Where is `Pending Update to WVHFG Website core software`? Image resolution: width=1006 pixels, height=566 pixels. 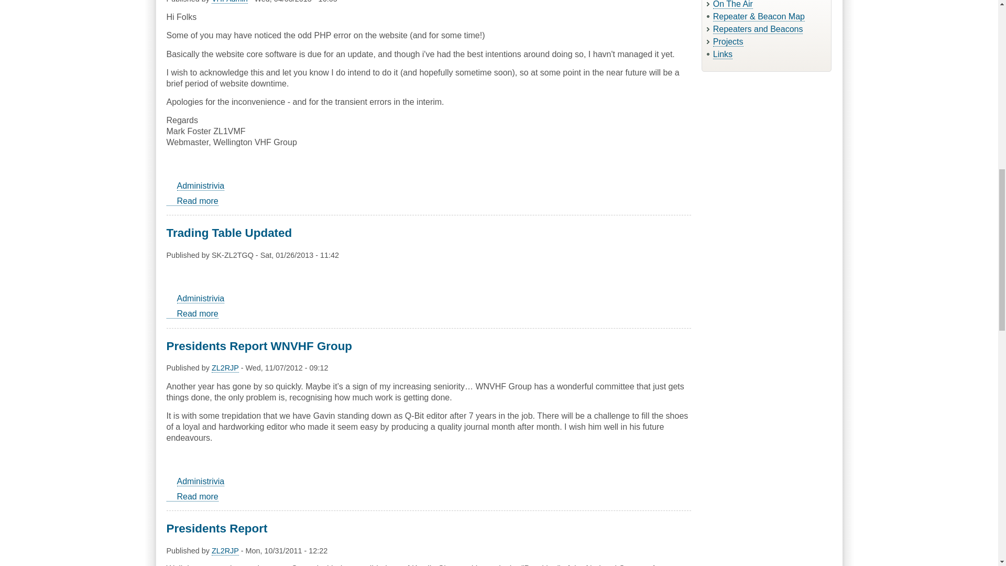
Pending Update to WVHFG Website core software is located at coordinates (192, 201).